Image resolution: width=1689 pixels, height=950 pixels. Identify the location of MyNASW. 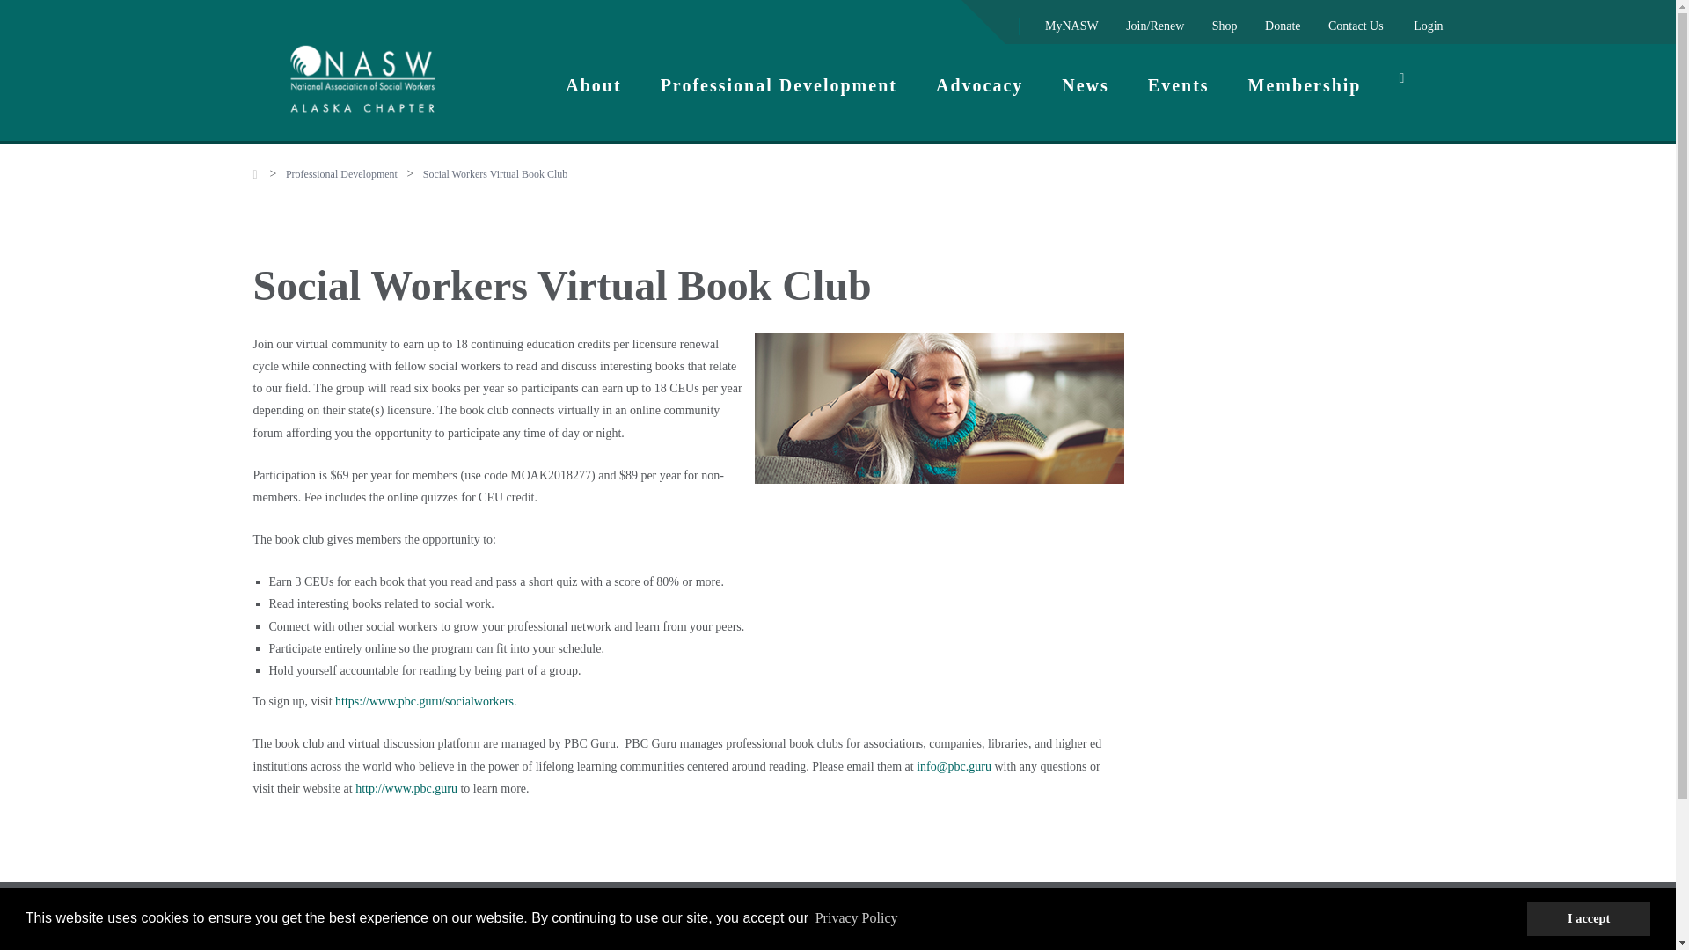
(1071, 25).